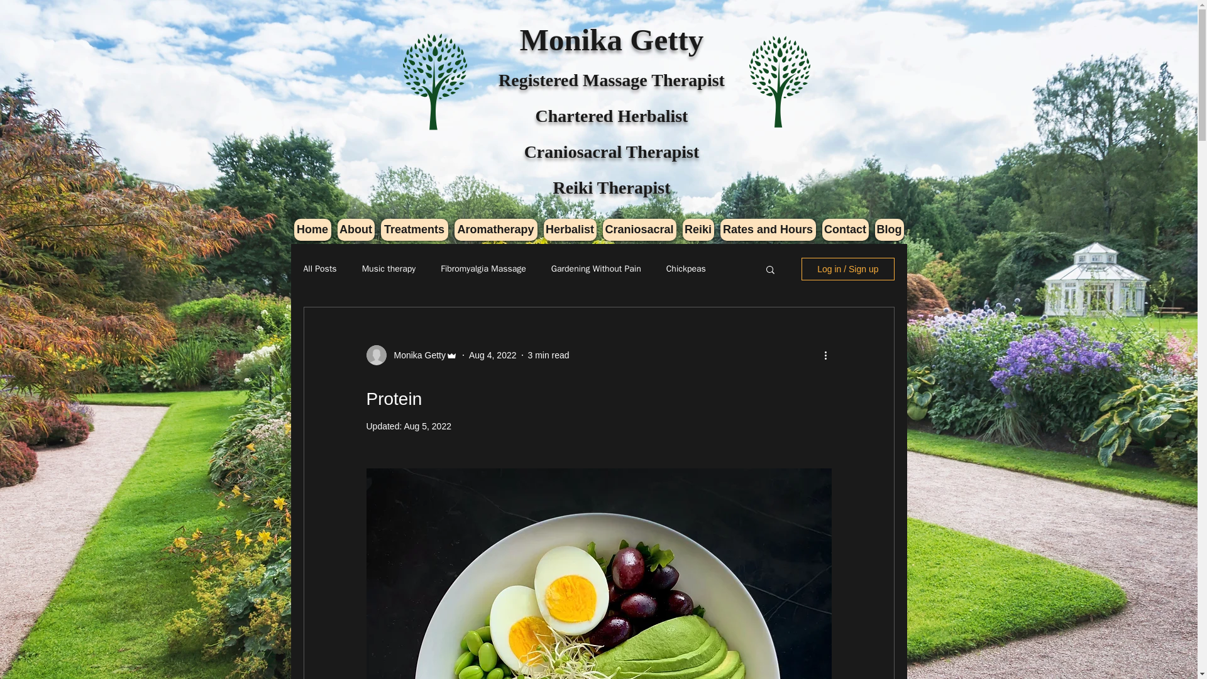 The height and width of the screenshot is (679, 1207). What do you see at coordinates (845, 229) in the screenshot?
I see `Contact` at bounding box center [845, 229].